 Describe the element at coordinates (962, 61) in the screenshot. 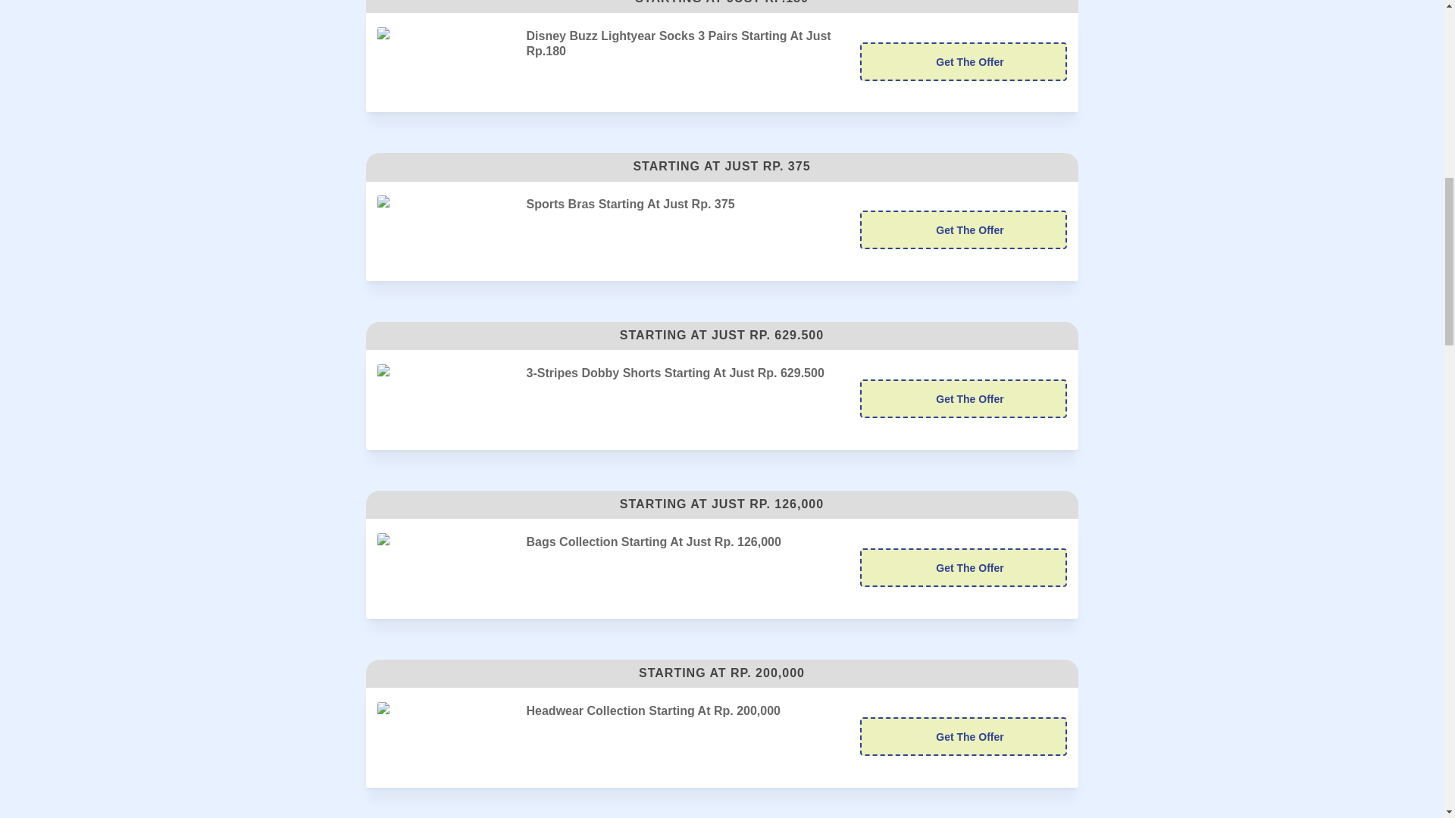

I see `Get The Offer` at that location.